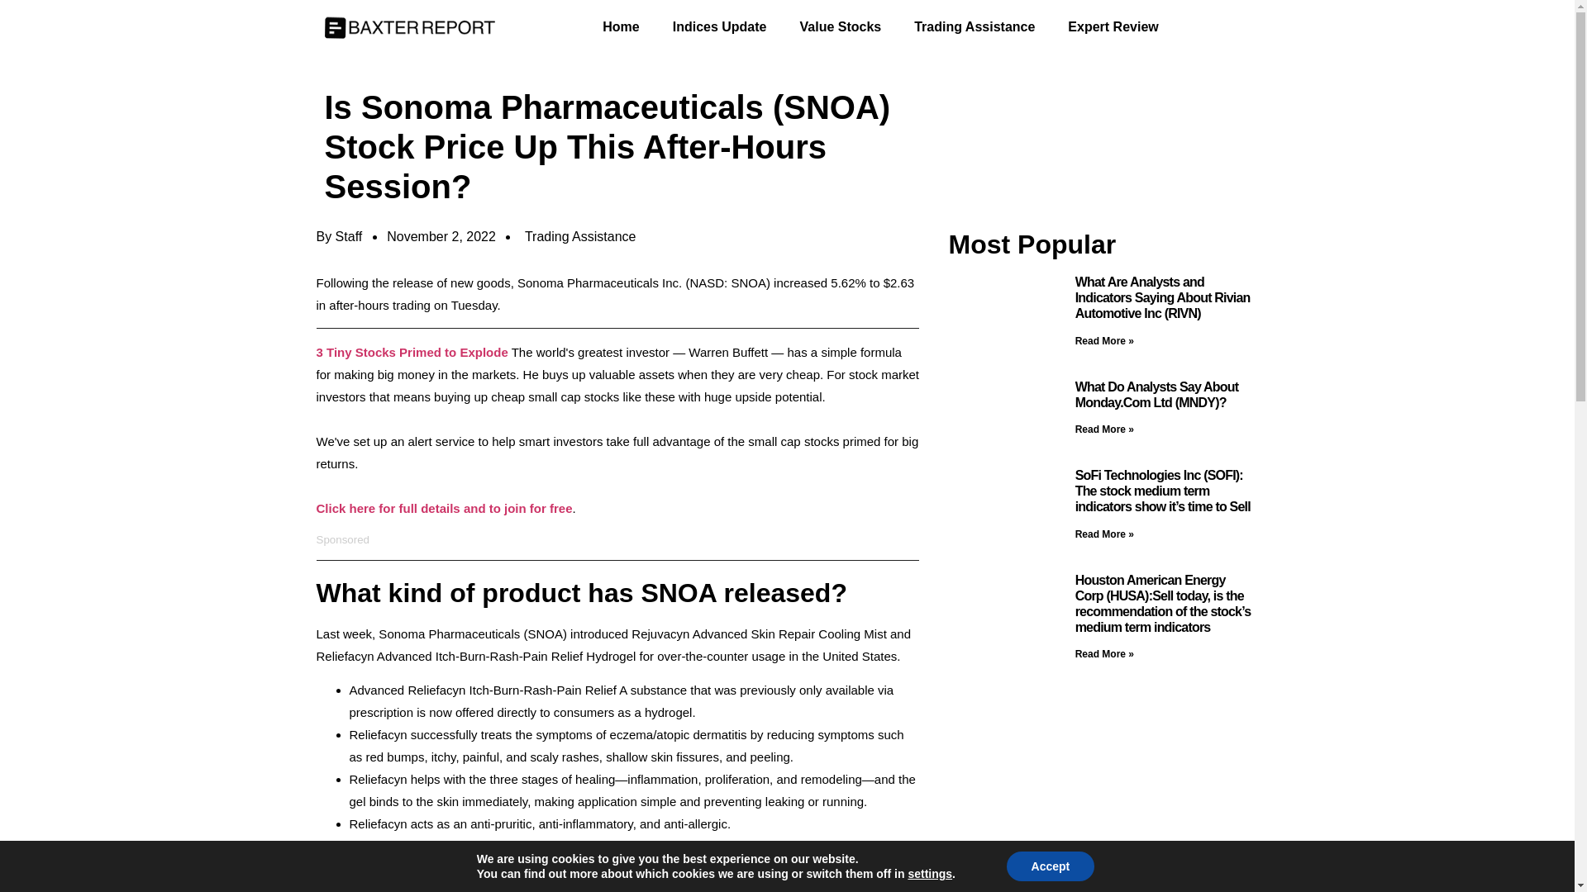  What do you see at coordinates (412, 352) in the screenshot?
I see `3 Tiny Stocks Primed to Explode` at bounding box center [412, 352].